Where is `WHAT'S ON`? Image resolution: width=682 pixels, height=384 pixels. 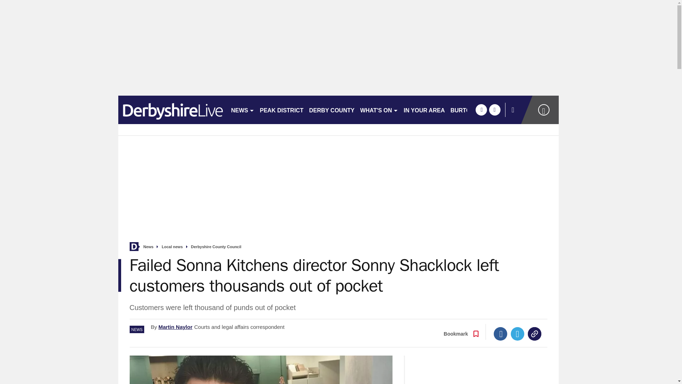 WHAT'S ON is located at coordinates (379, 110).